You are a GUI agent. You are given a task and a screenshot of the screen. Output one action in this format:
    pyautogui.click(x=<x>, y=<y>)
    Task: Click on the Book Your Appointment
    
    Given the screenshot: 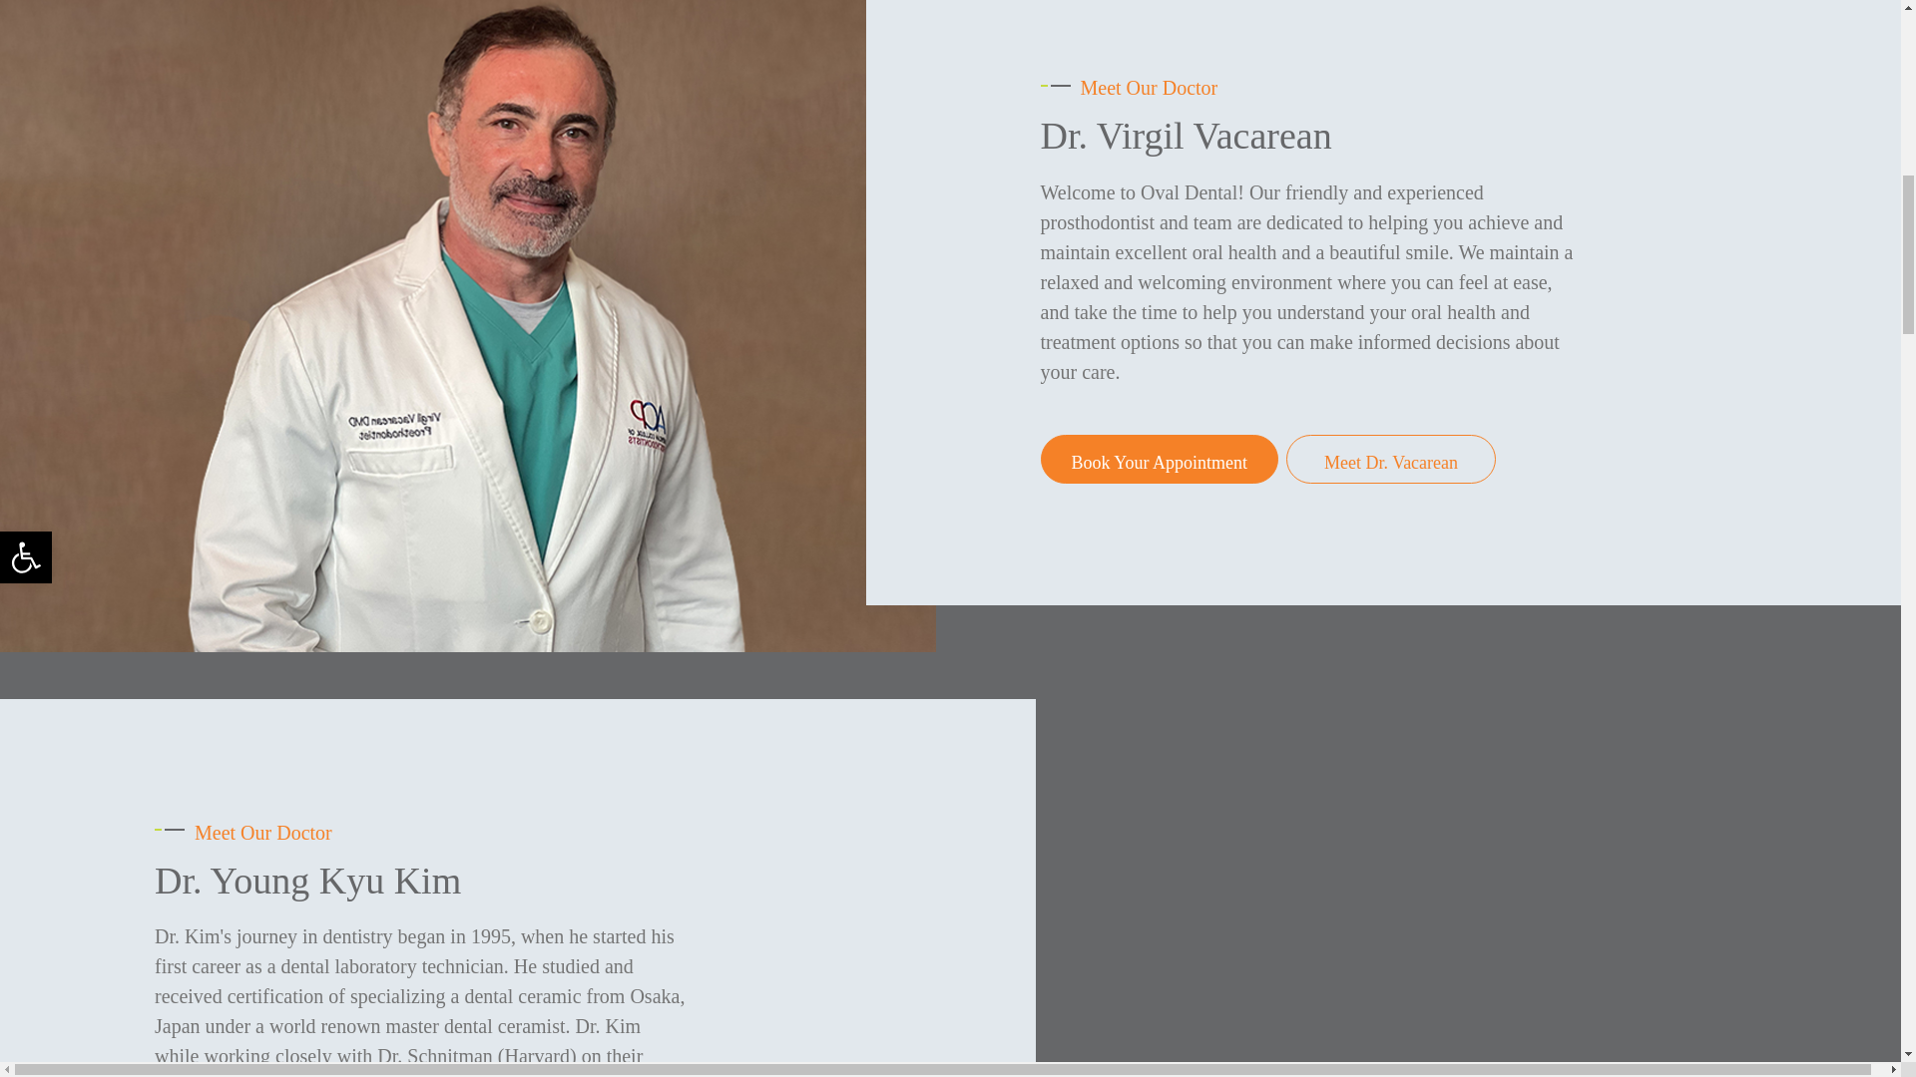 What is the action you would take?
    pyautogui.click(x=1159, y=460)
    